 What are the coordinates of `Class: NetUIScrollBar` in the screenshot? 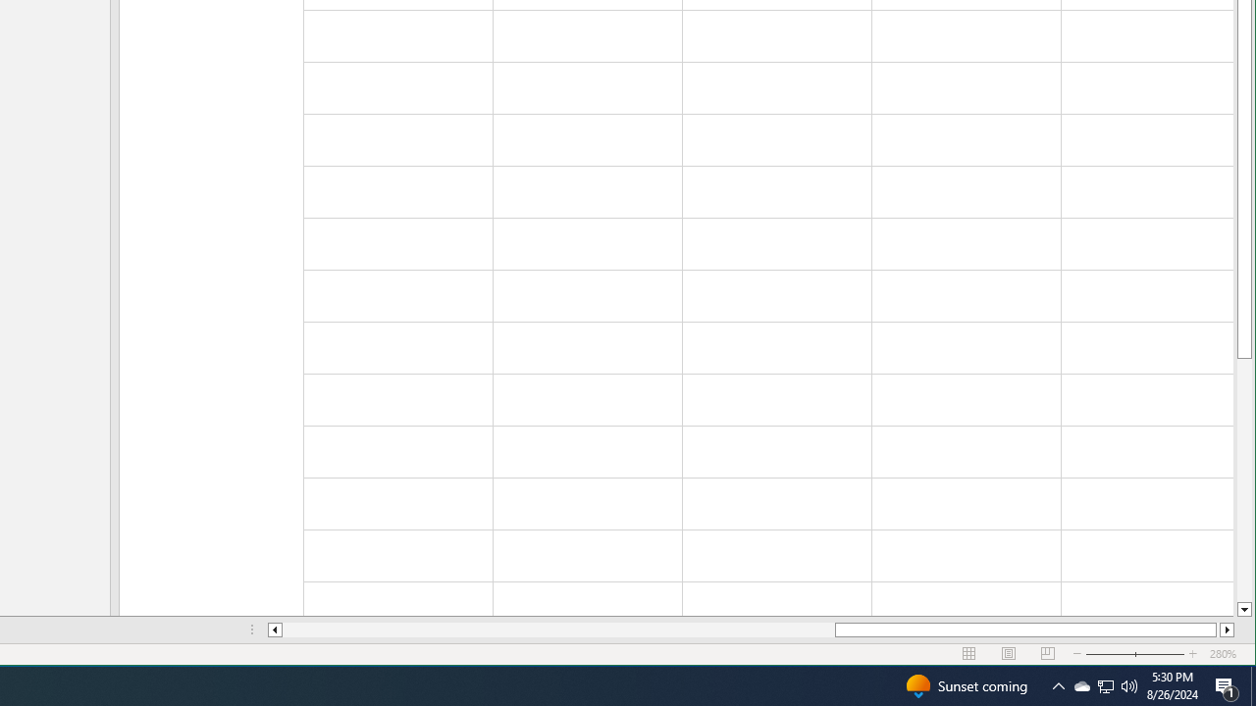 It's located at (751, 630).